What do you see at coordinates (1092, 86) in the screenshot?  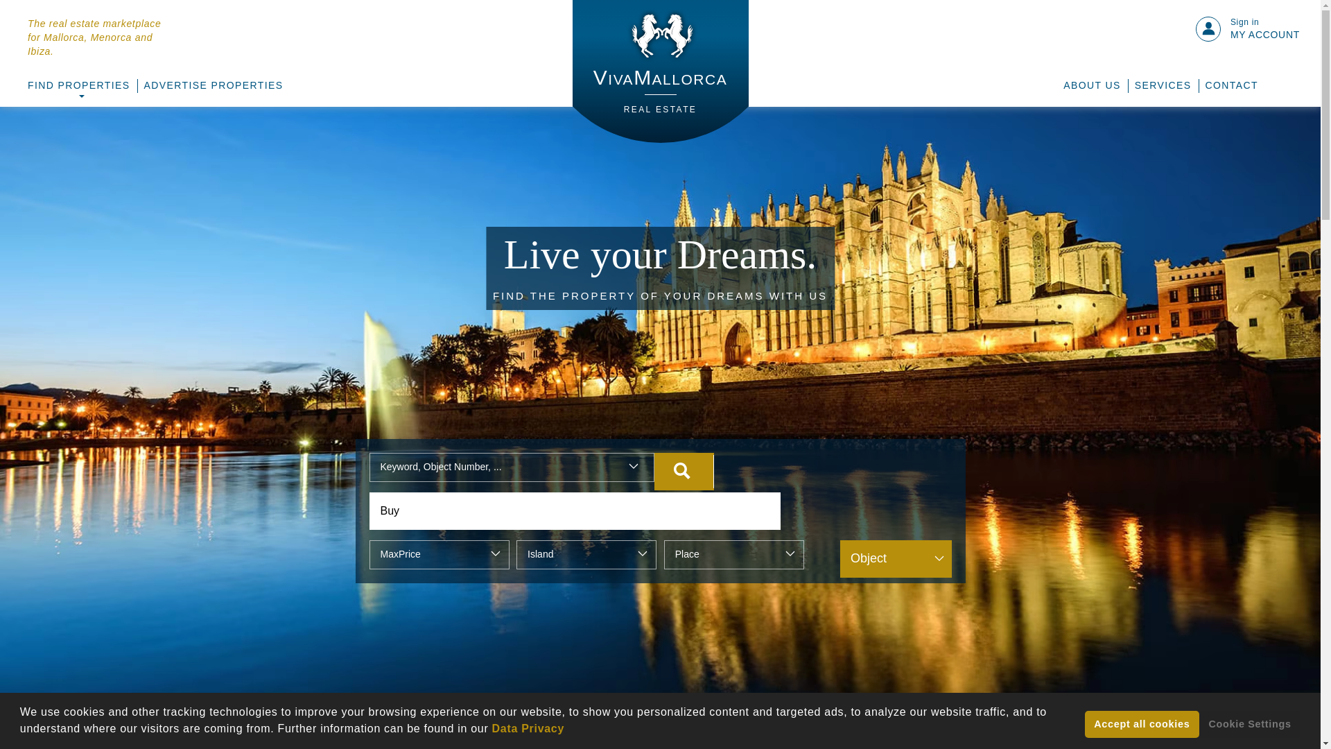 I see `ABOUT US` at bounding box center [1092, 86].